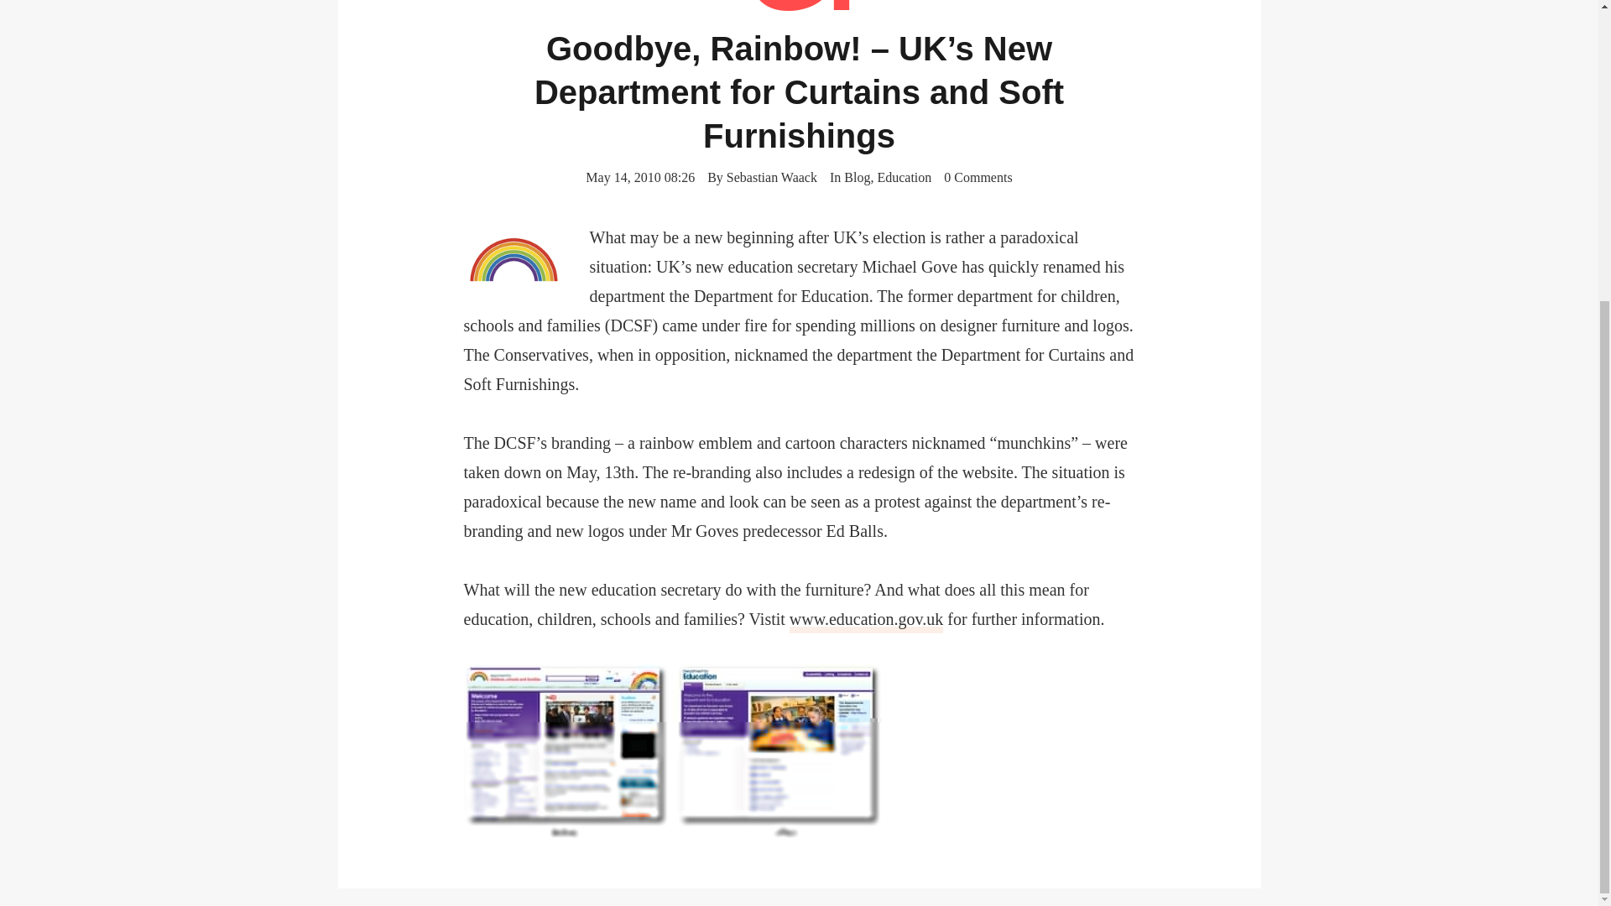 This screenshot has width=1611, height=906. I want to click on dcsf-dfe-web, so click(672, 750).